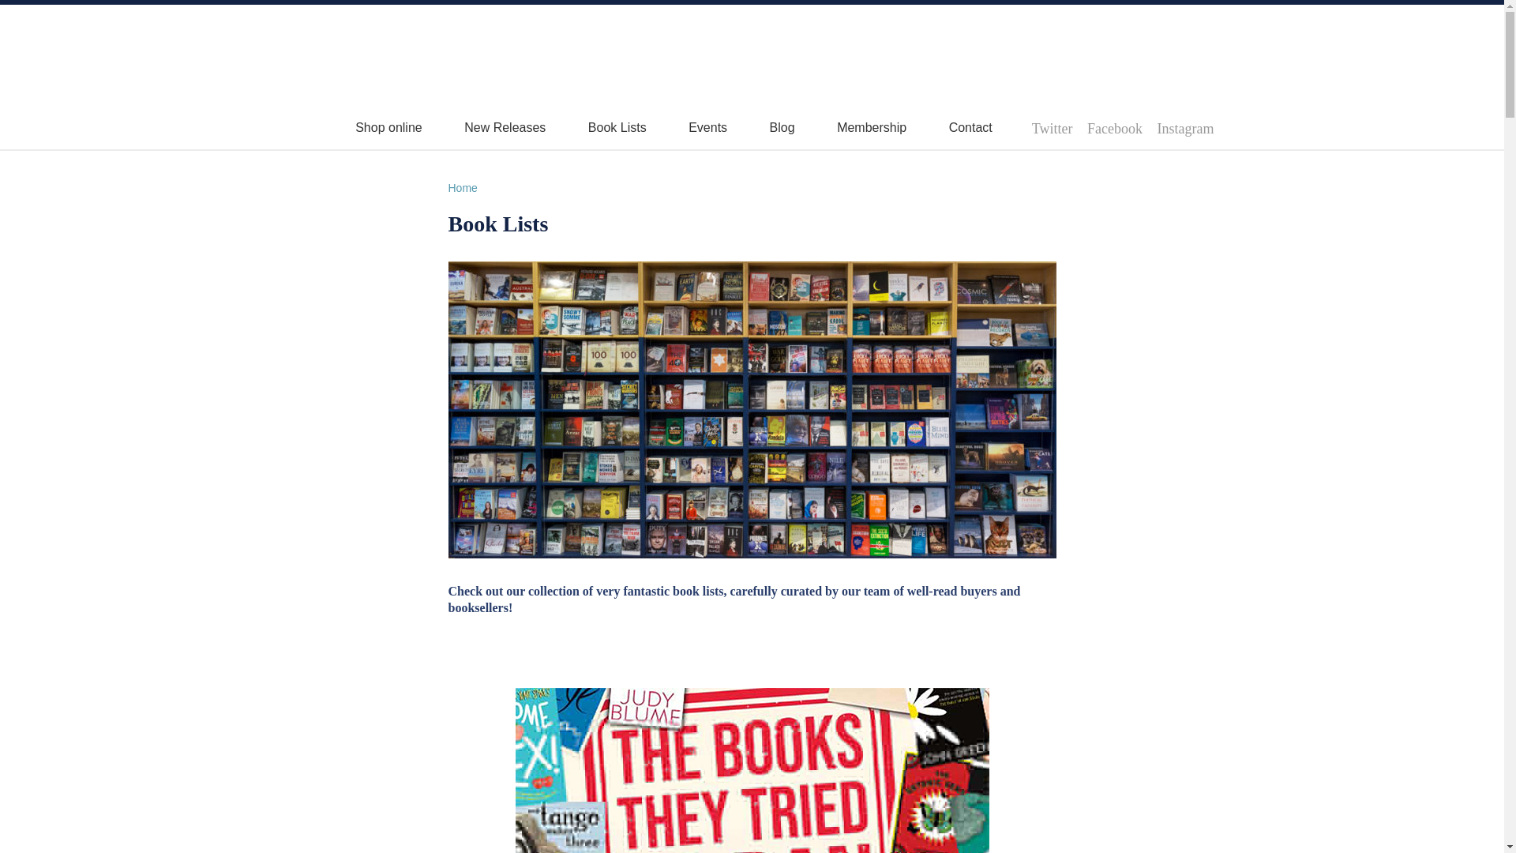 This screenshot has height=853, width=1516. What do you see at coordinates (1115, 128) in the screenshot?
I see `Facebook` at bounding box center [1115, 128].